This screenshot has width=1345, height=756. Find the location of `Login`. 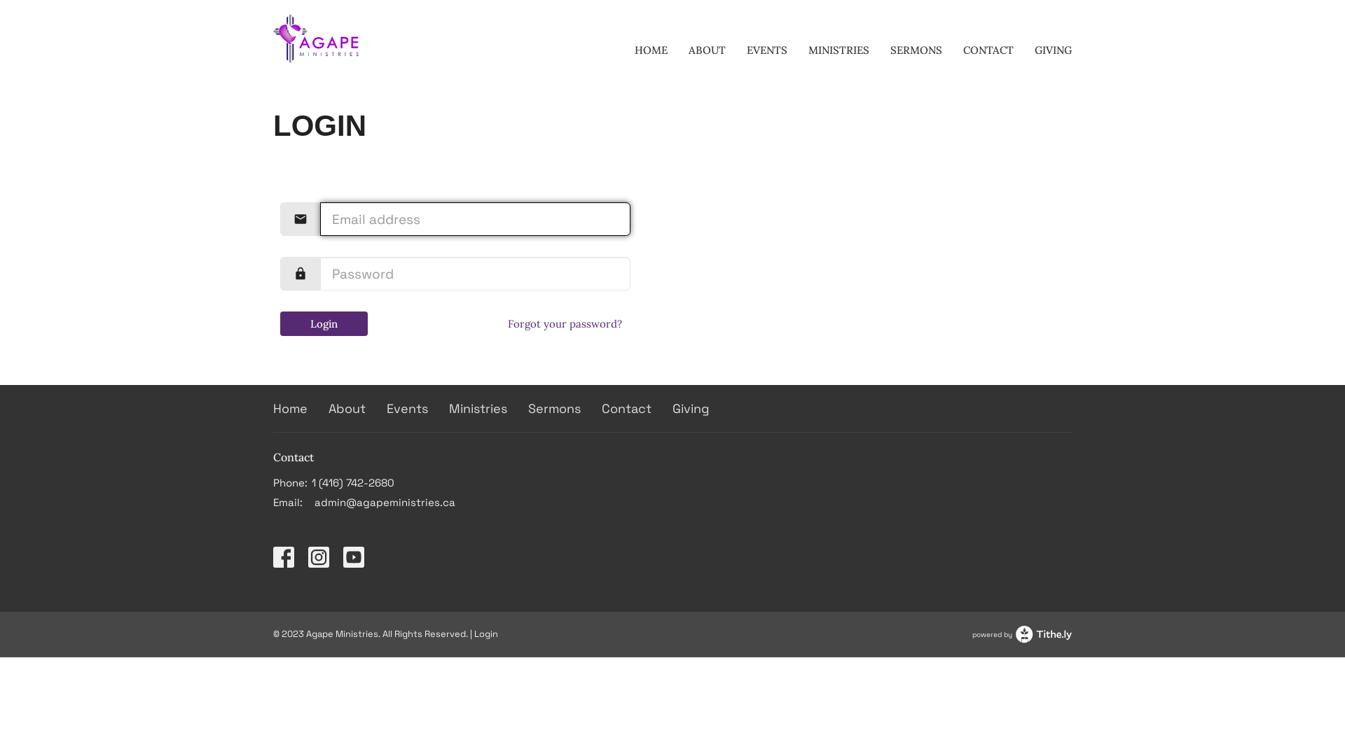

Login is located at coordinates (324, 323).